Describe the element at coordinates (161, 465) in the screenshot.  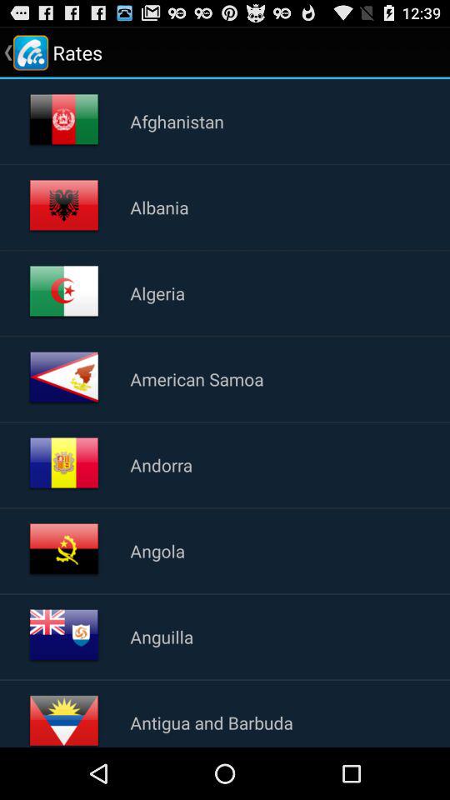
I see `click app above angola icon` at that location.